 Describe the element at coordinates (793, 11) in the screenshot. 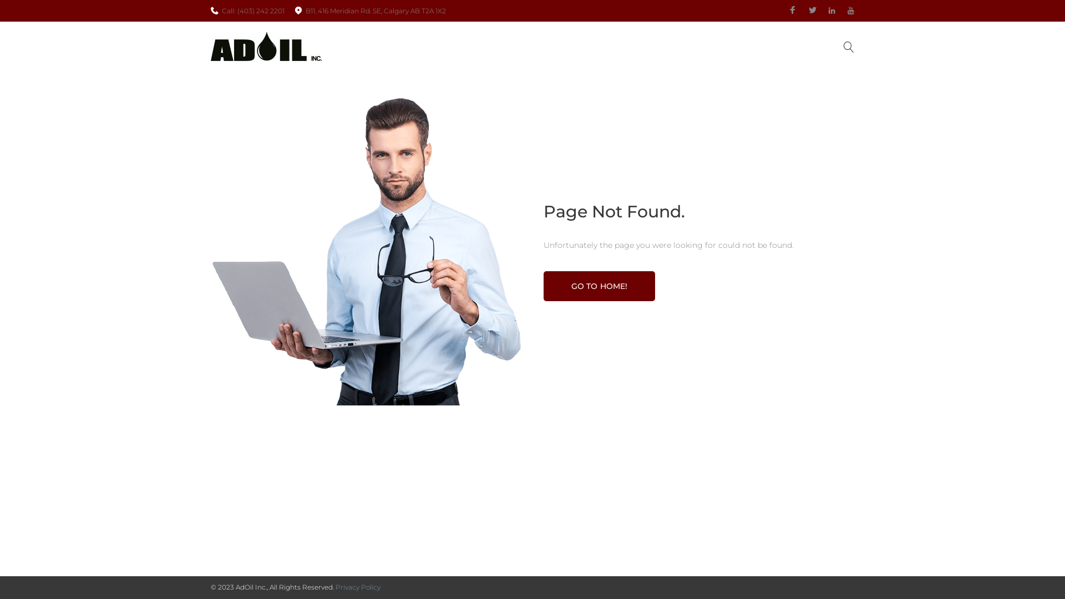

I see `Facebook` at that location.